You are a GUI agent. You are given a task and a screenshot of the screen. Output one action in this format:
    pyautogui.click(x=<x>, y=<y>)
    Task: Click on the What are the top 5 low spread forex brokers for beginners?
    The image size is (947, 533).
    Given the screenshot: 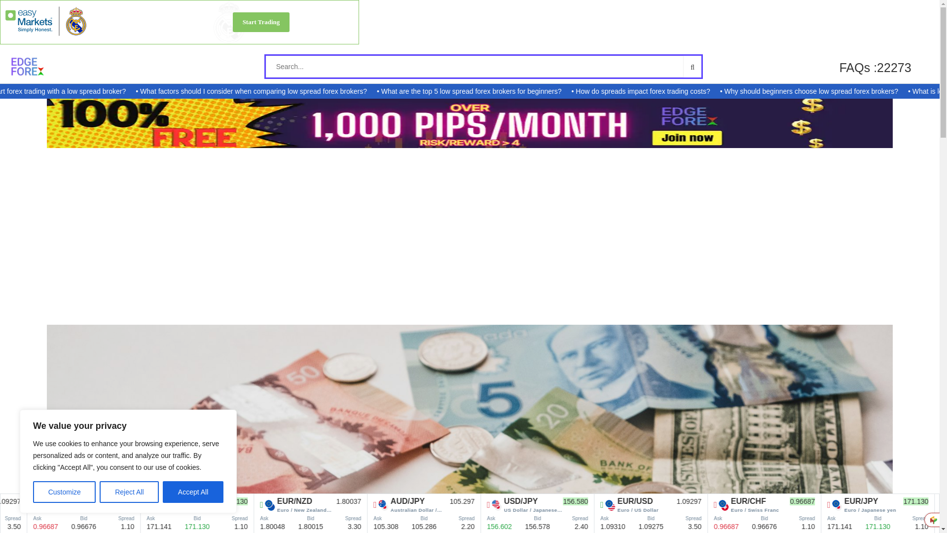 What is the action you would take?
    pyautogui.click(x=509, y=91)
    